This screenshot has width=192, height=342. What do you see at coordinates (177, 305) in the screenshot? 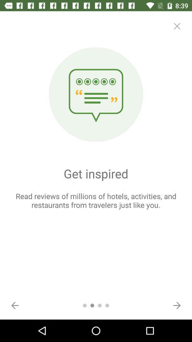
I see `open the icon at the bottom right corner` at bounding box center [177, 305].